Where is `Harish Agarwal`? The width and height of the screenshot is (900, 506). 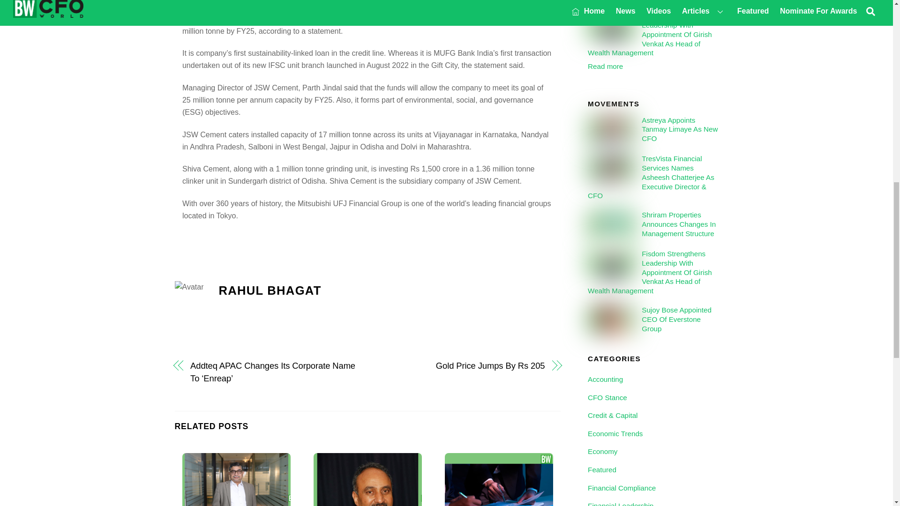 Harish Agarwal is located at coordinates (236, 479).